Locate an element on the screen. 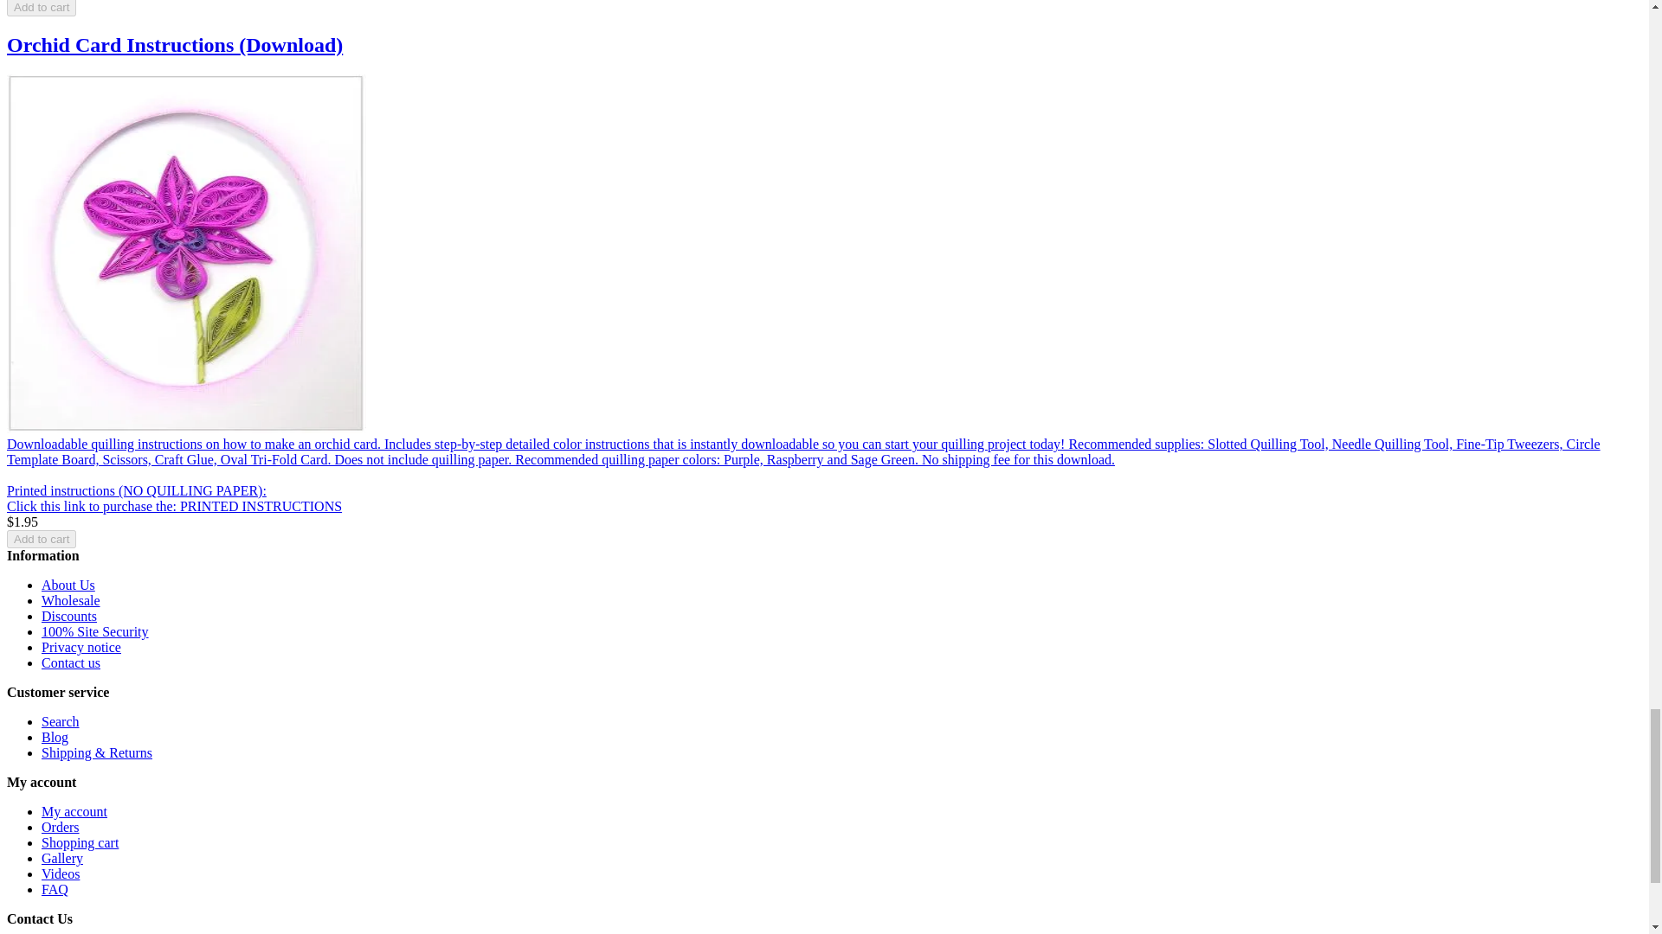 The height and width of the screenshot is (934, 1662). Quilled Orchid Card Quilling Instructions is located at coordinates (185, 254).